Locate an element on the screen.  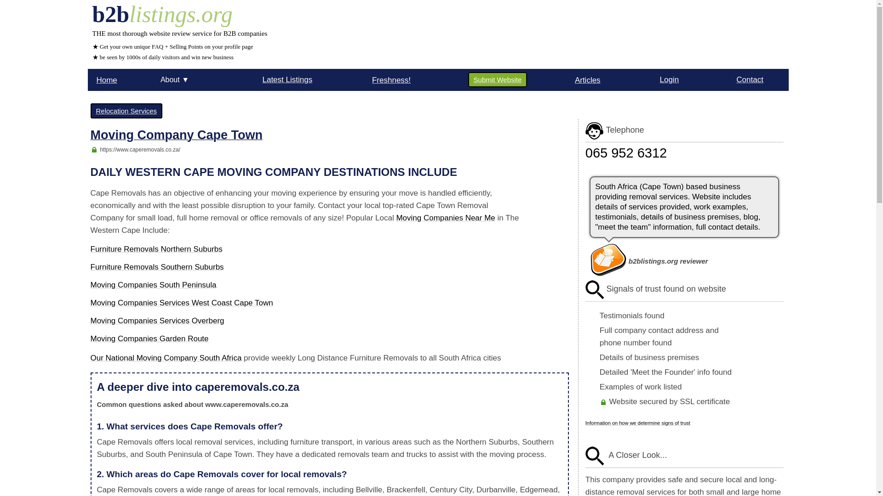
Moving Companies Services West Coast Cape Town is located at coordinates (181, 303).